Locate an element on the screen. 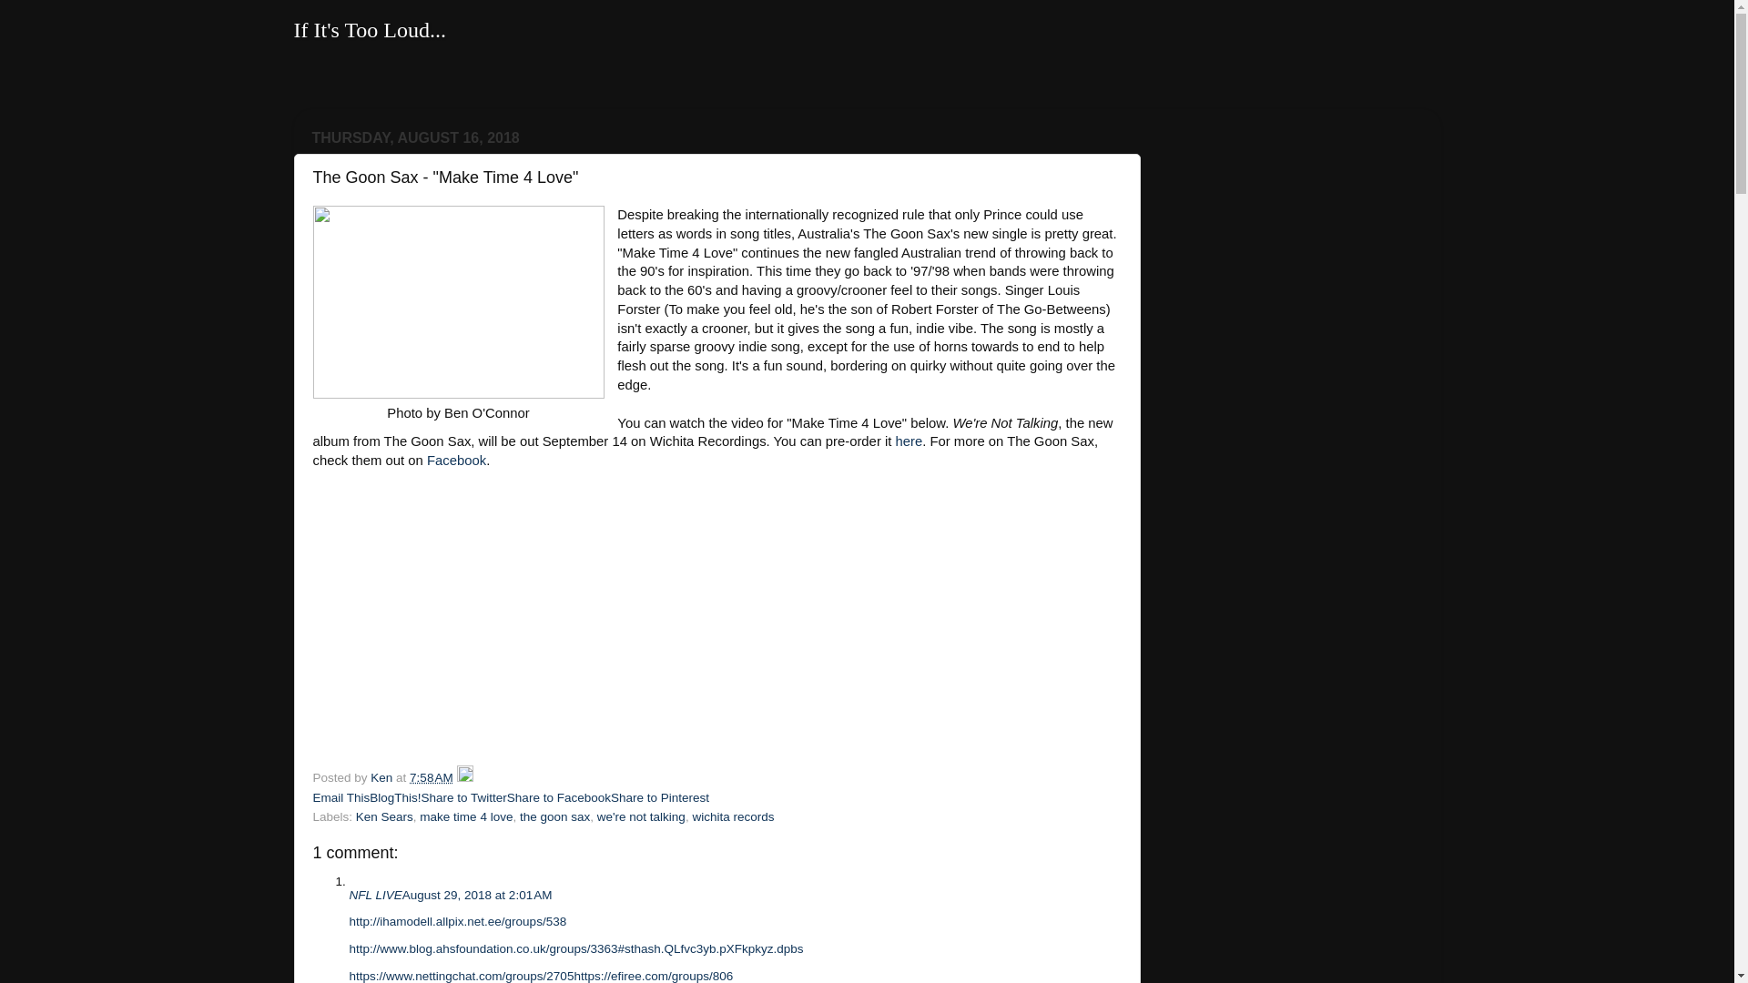  Facebook is located at coordinates (455, 461).